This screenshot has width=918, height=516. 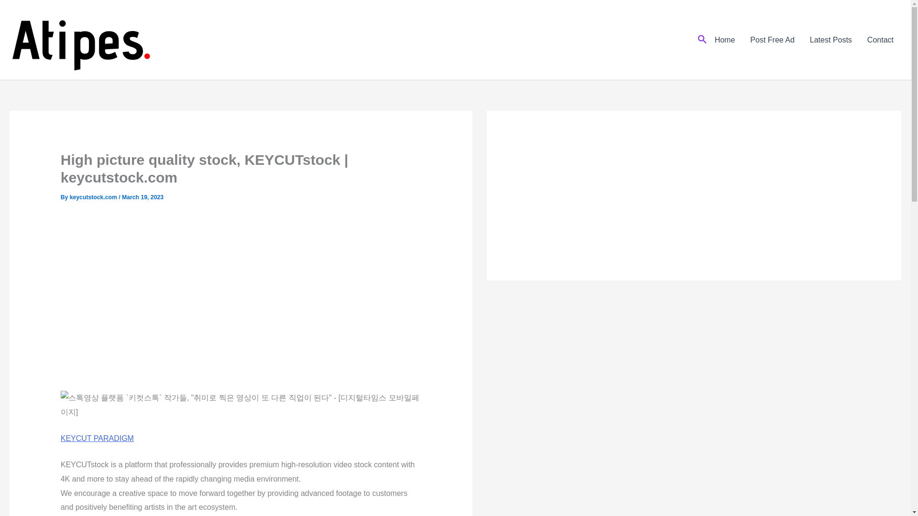 I want to click on View all posts by keycutstock.com, so click(x=94, y=197).